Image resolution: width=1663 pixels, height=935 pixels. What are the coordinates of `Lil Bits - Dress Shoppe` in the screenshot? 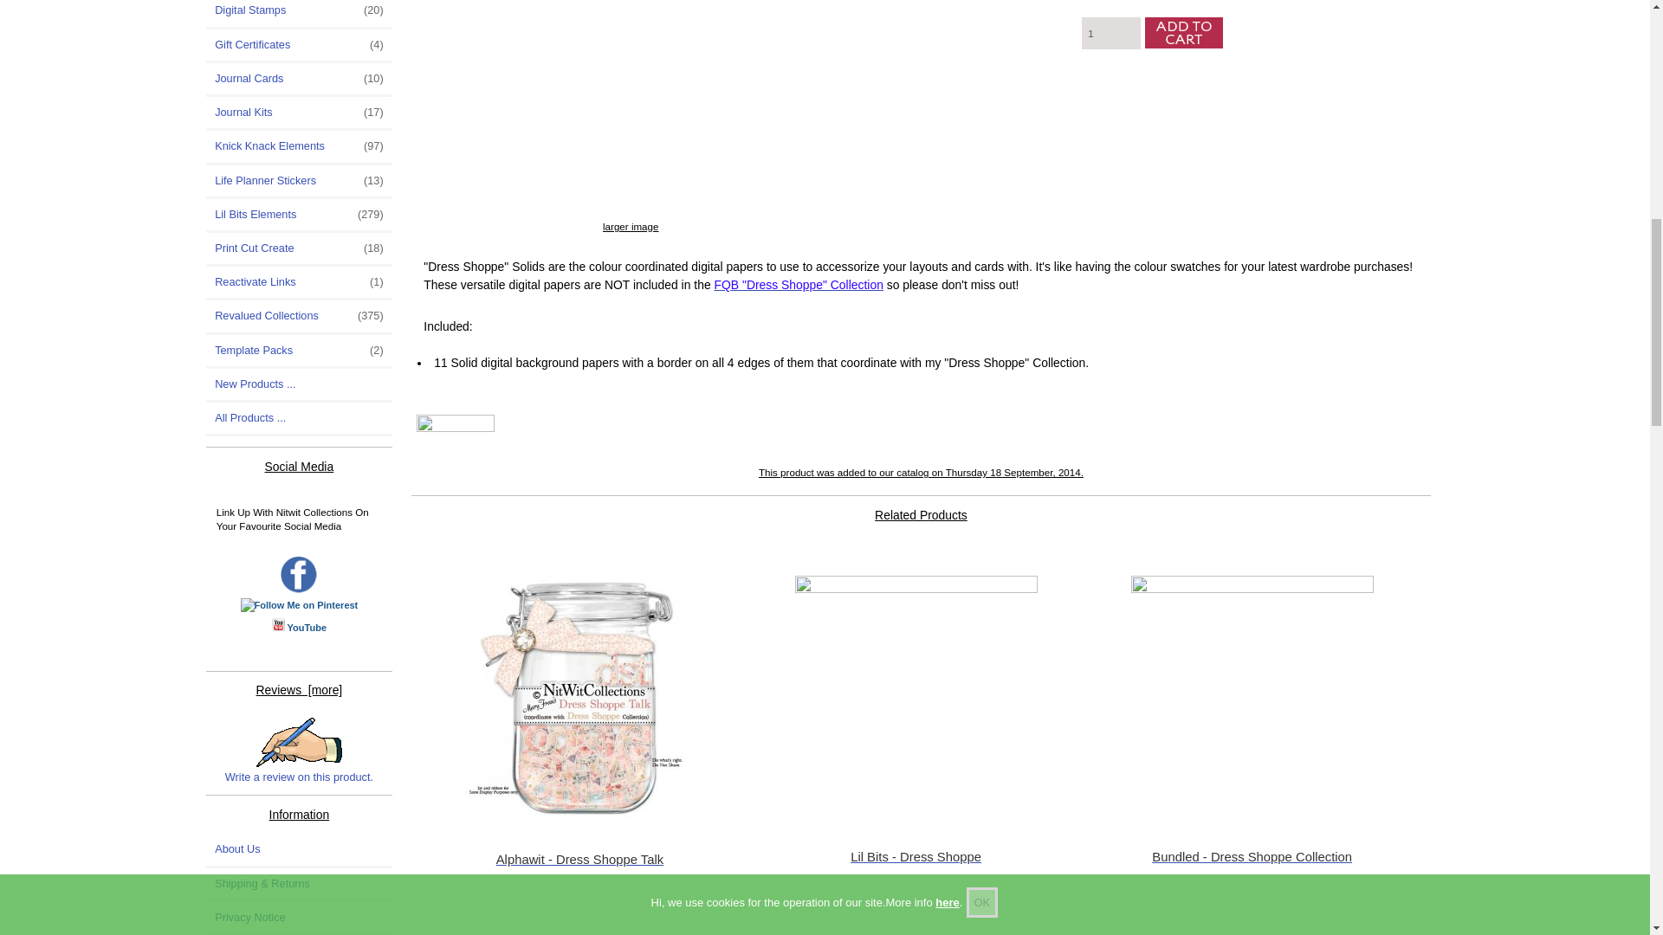 It's located at (916, 697).